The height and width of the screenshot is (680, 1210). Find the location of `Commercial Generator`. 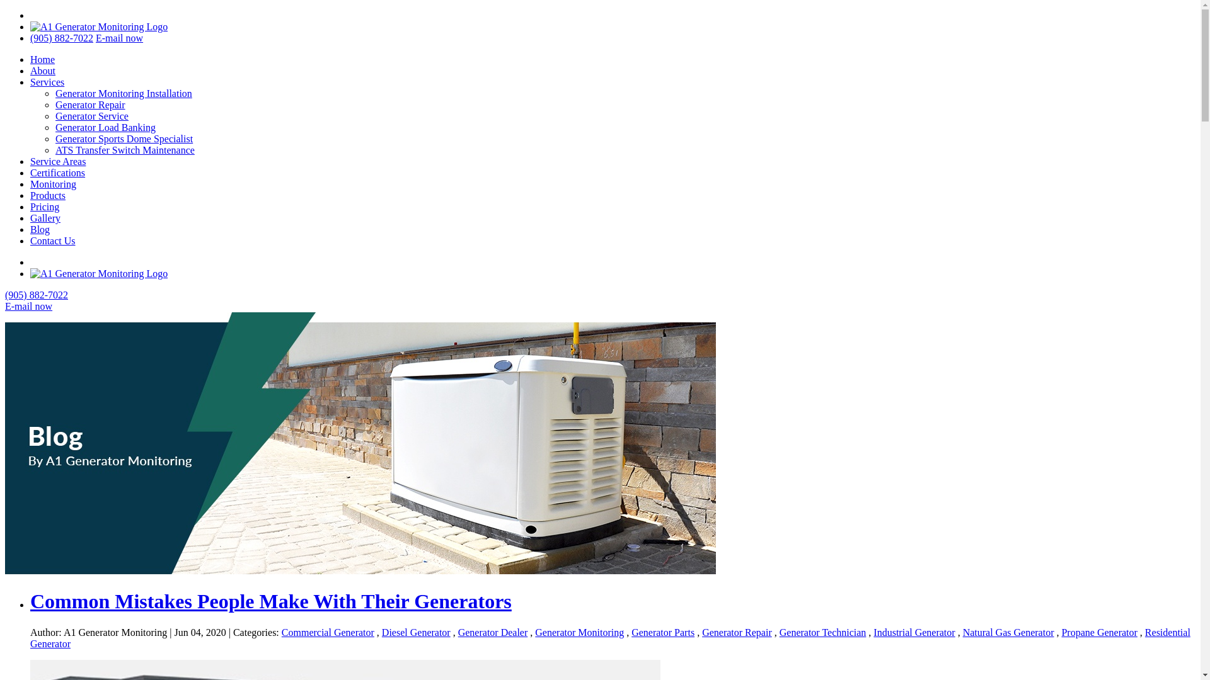

Commercial Generator is located at coordinates (328, 632).